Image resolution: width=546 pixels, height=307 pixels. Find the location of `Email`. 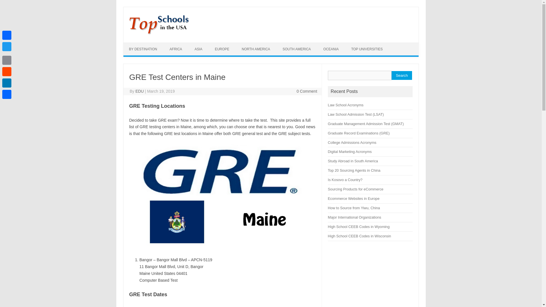

Email is located at coordinates (7, 60).